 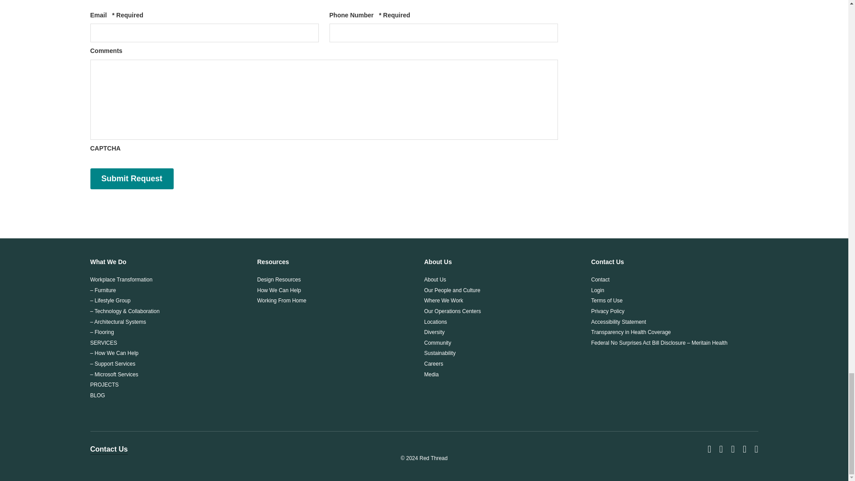 I want to click on Working From Home, so click(x=281, y=300).